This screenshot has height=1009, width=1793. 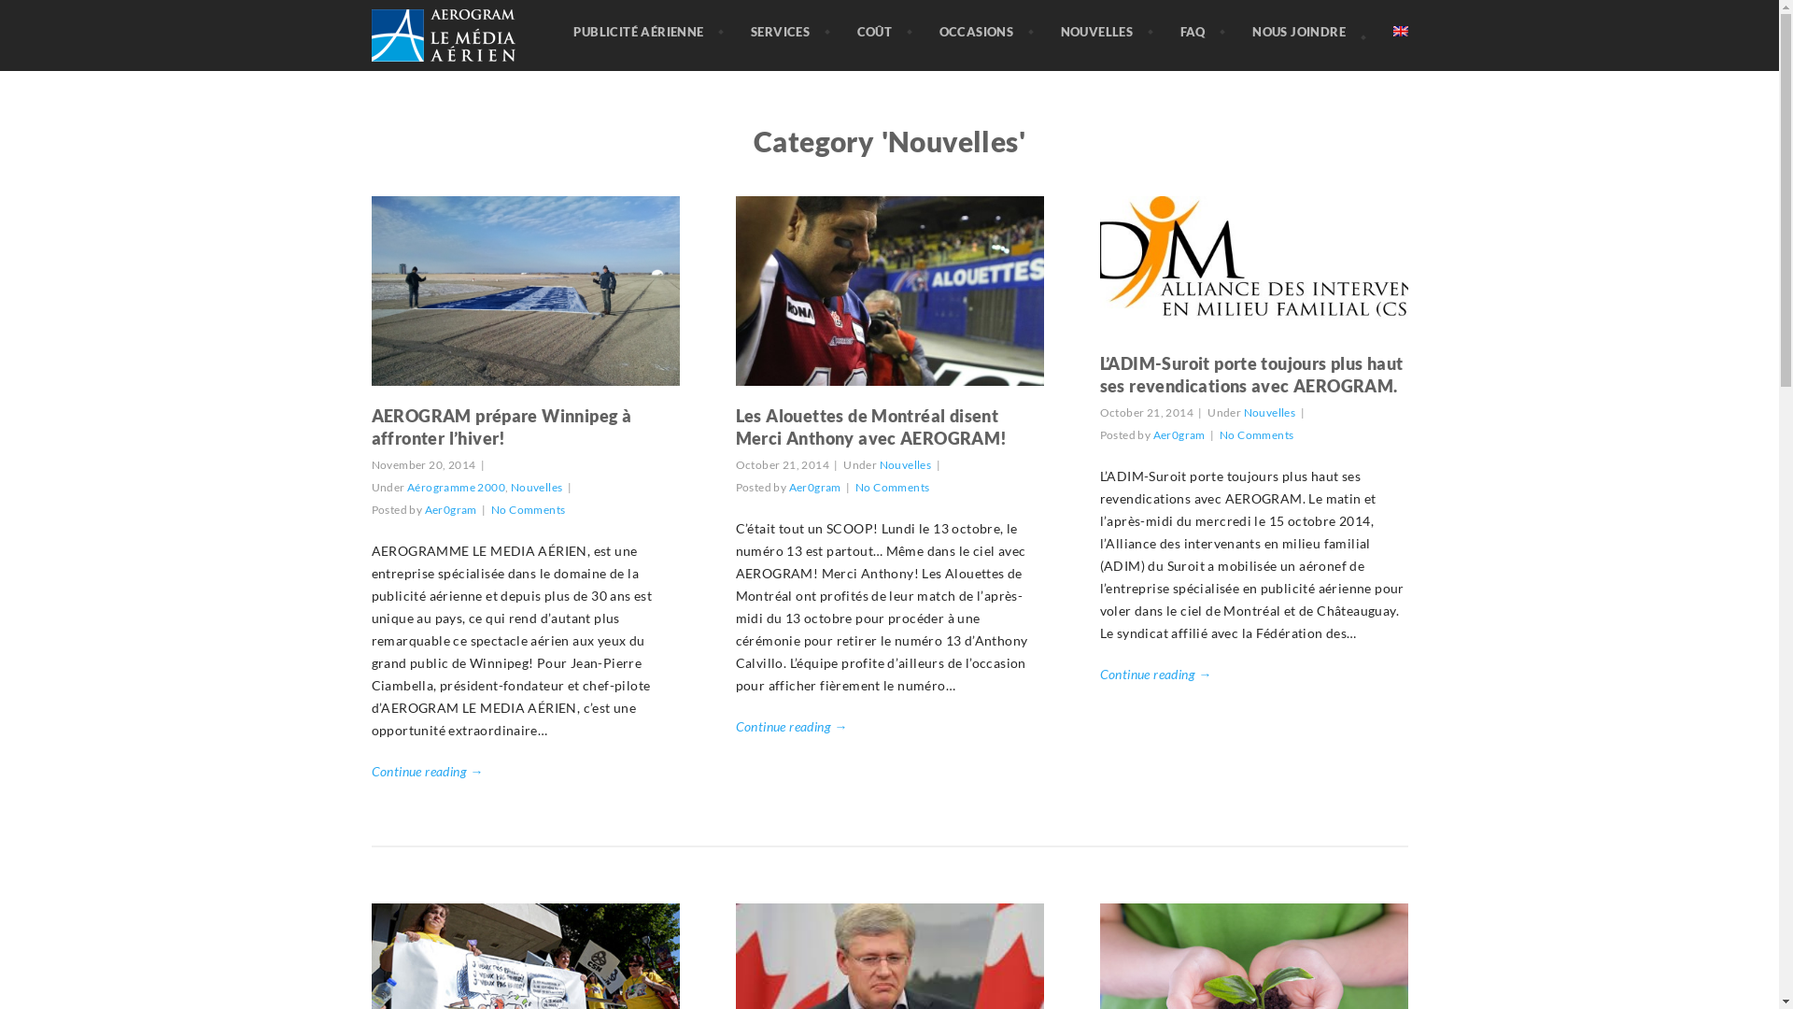 What do you see at coordinates (1193, 32) in the screenshot?
I see `FAQ` at bounding box center [1193, 32].